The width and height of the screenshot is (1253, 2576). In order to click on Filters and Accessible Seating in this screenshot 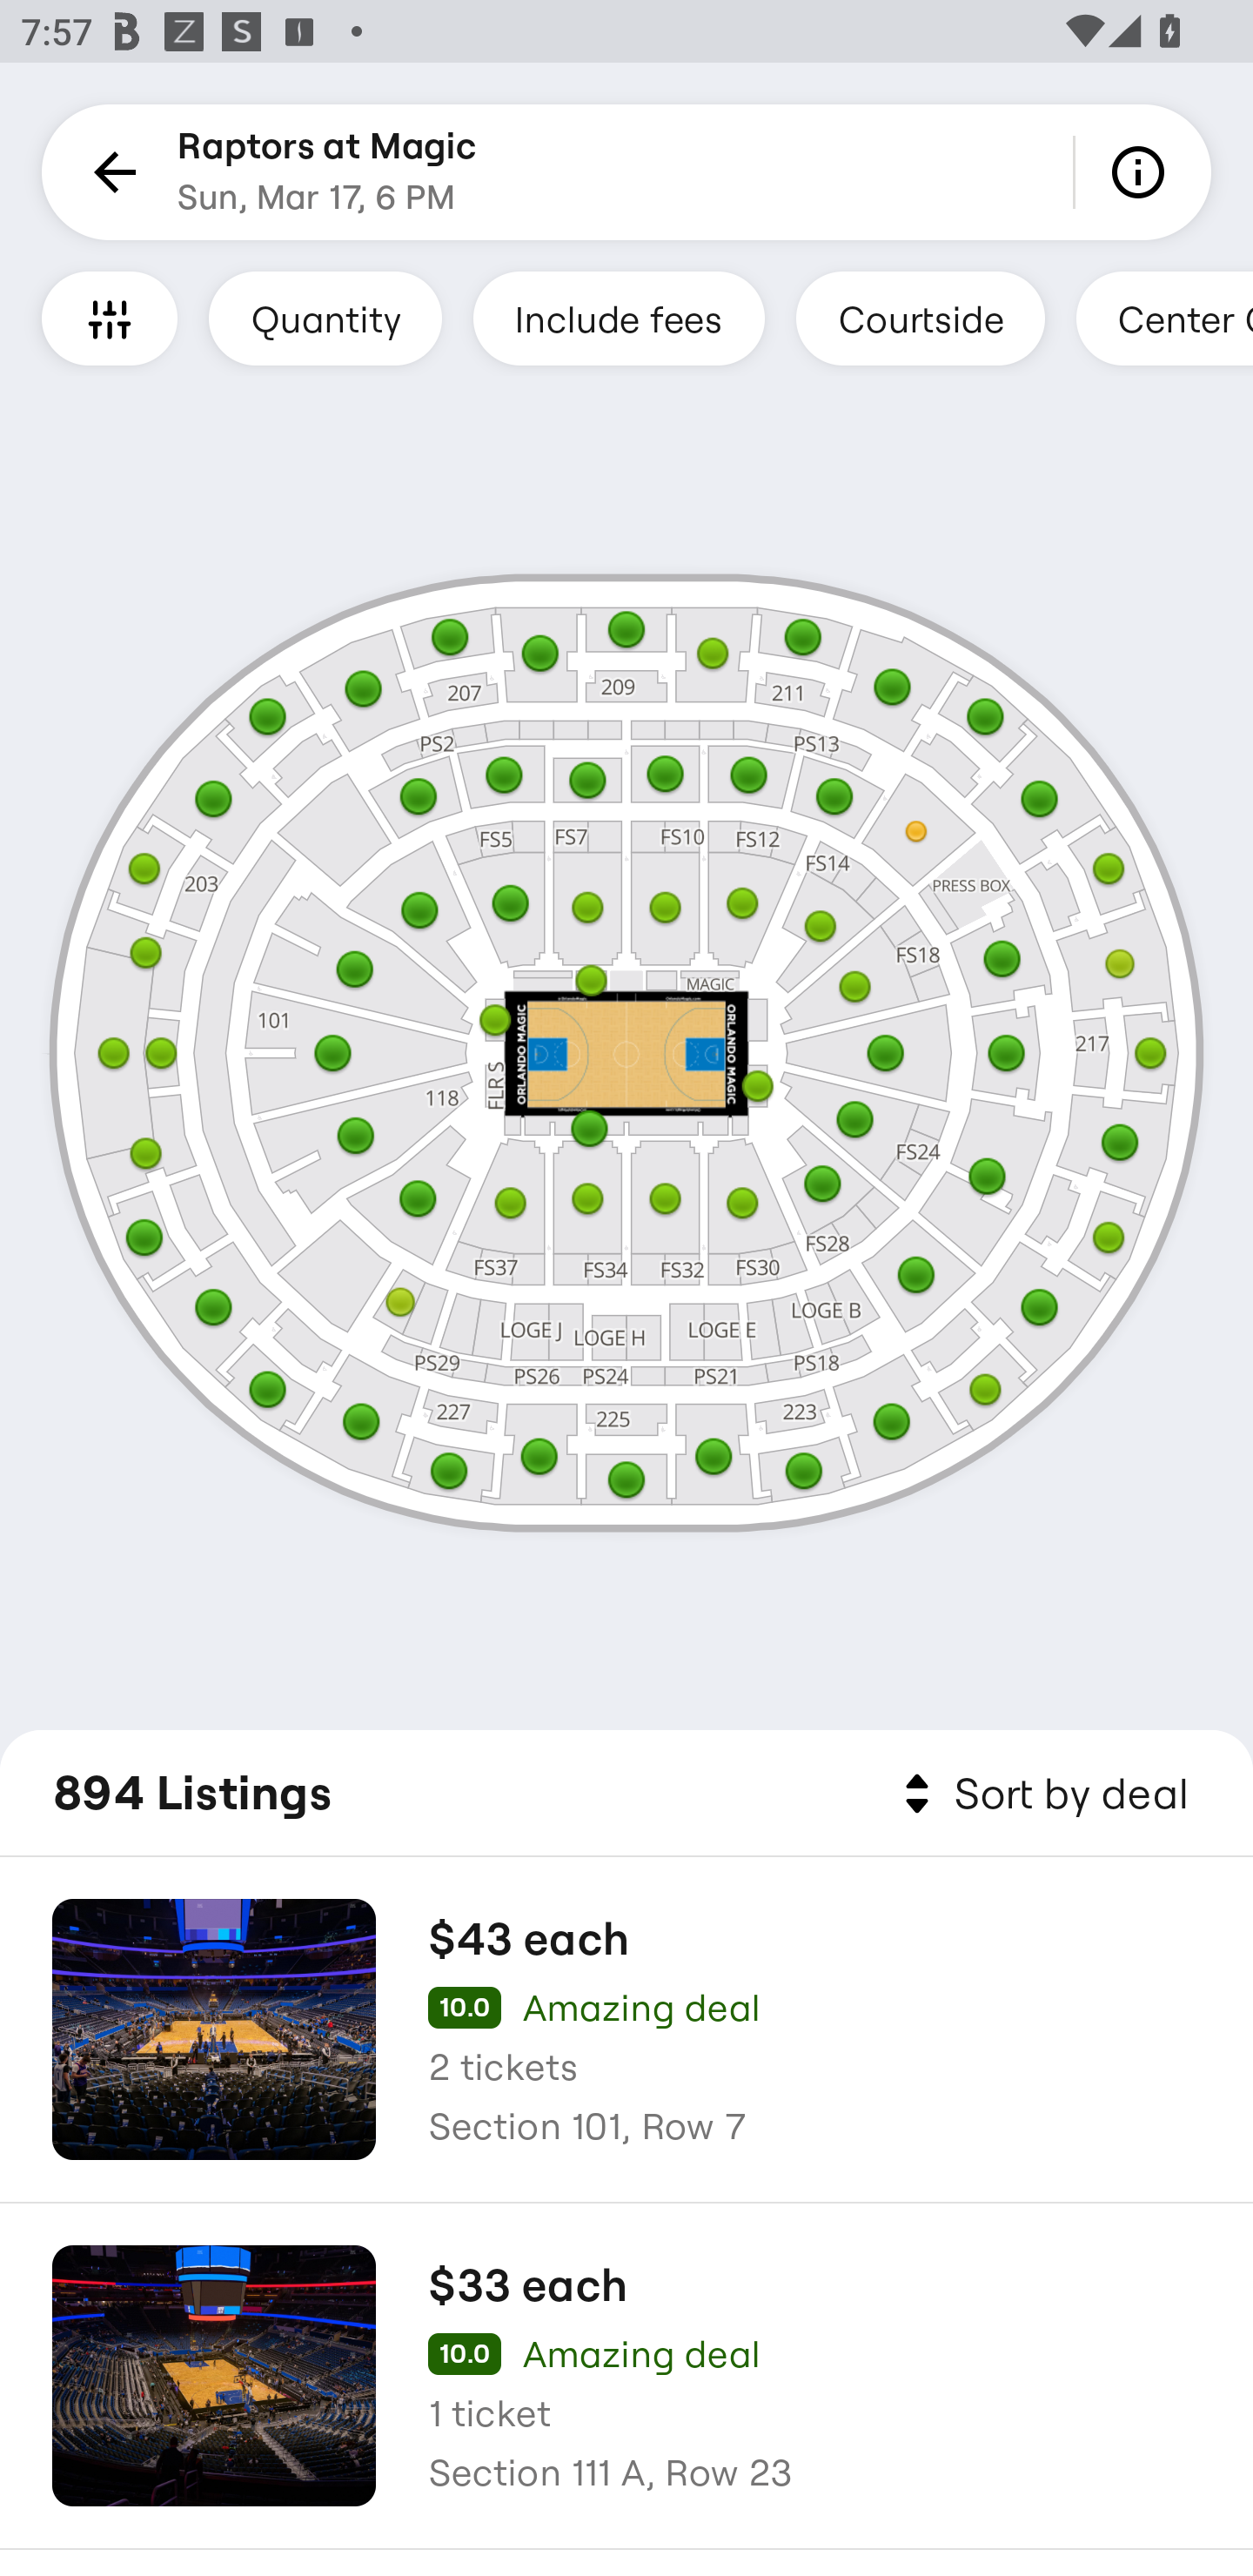, I will do `click(110, 318)`.